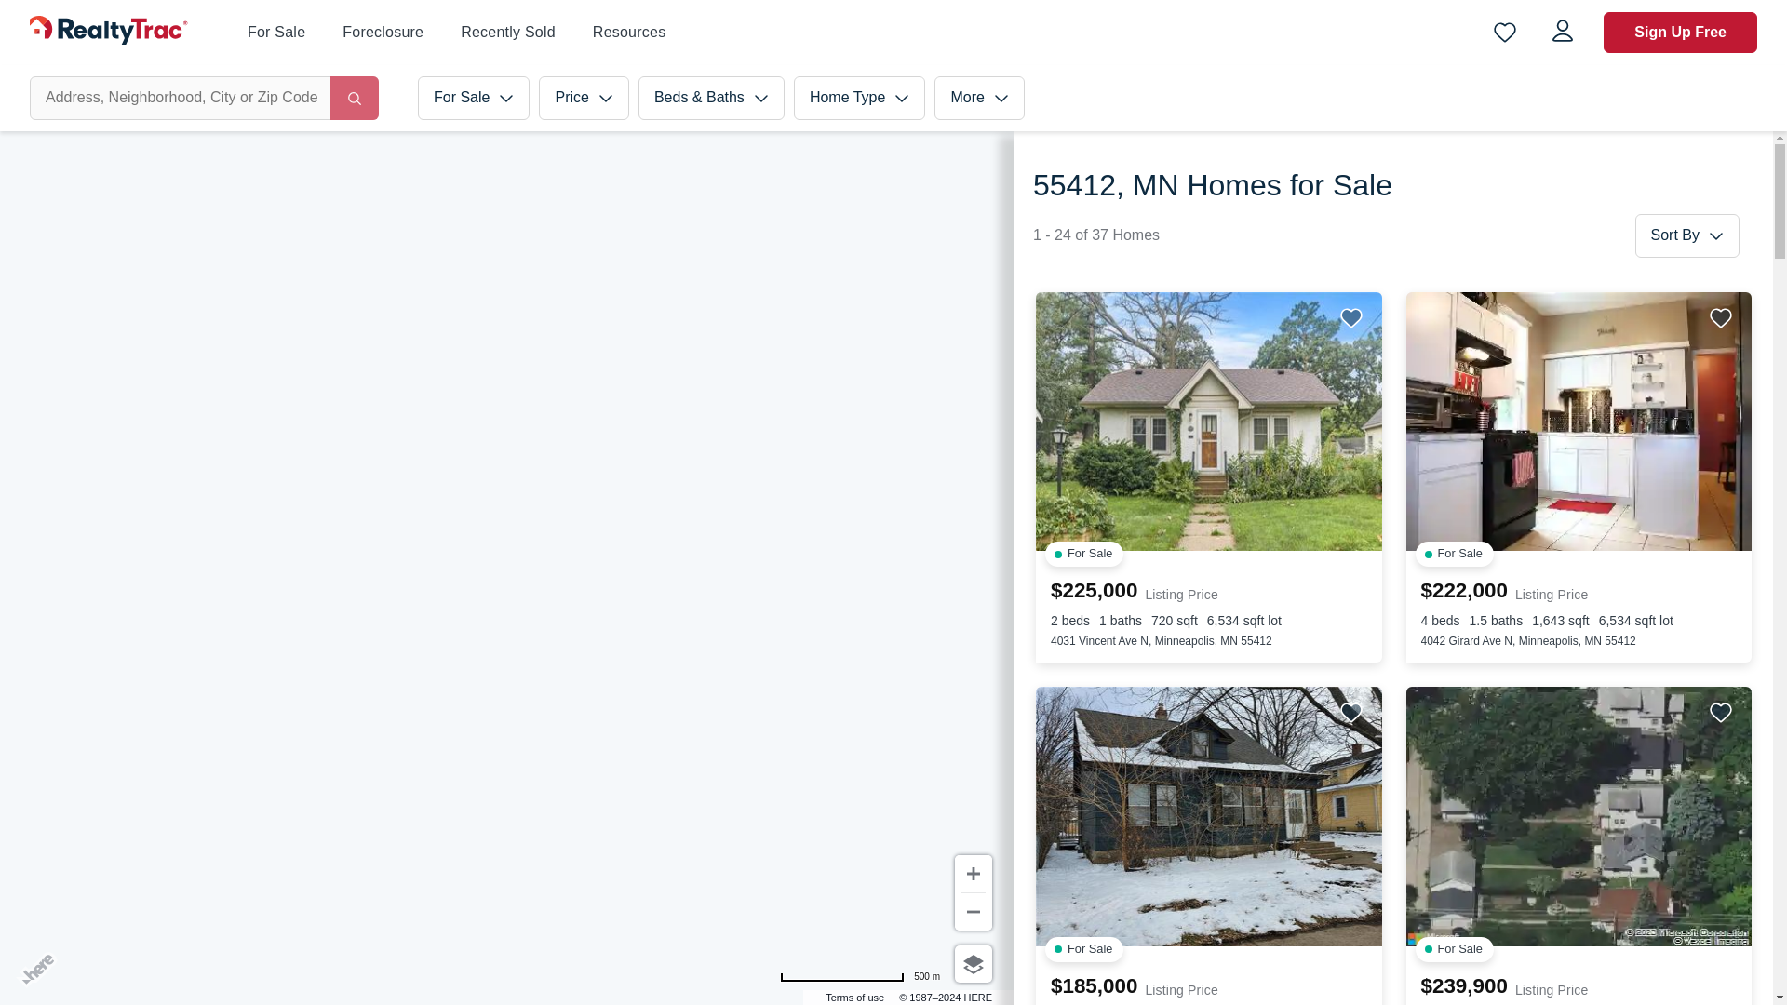  Describe the element at coordinates (973, 874) in the screenshot. I see `Zoom in` at that location.